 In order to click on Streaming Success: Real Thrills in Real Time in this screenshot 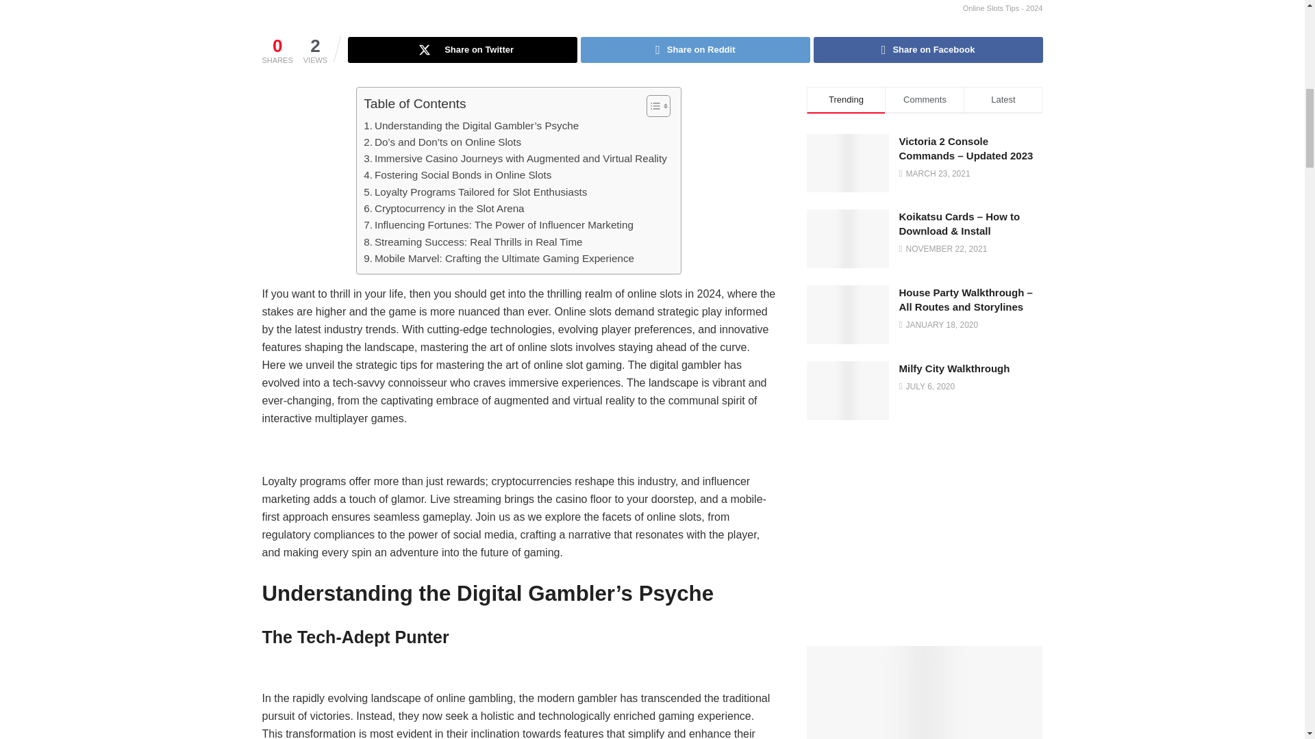, I will do `click(473, 242)`.